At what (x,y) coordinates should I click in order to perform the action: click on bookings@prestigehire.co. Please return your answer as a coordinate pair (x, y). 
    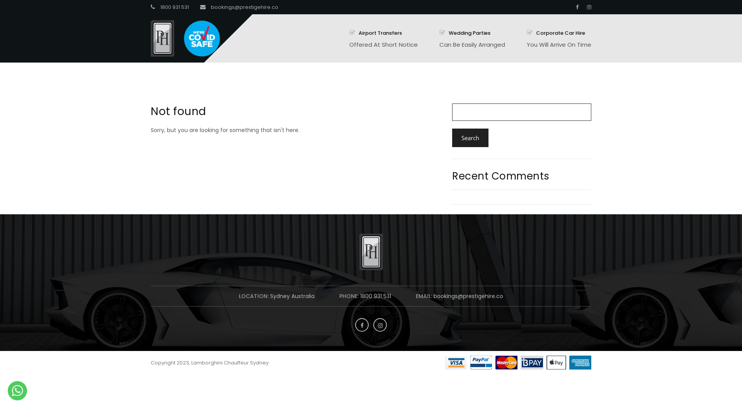
    Looking at the image, I should click on (245, 7).